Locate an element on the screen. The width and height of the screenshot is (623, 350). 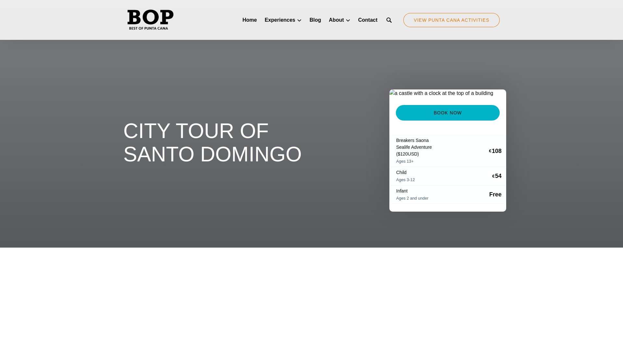
Blog is located at coordinates (315, 20).